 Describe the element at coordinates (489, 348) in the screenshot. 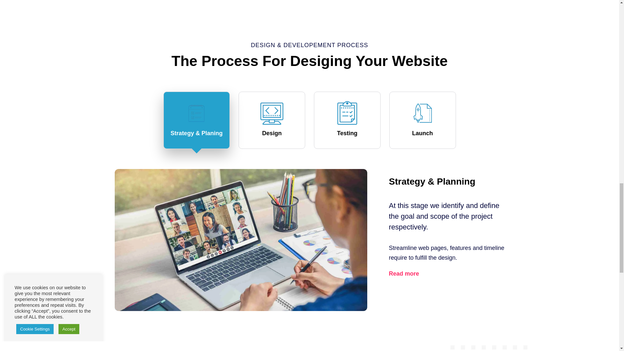

I see `squares` at that location.